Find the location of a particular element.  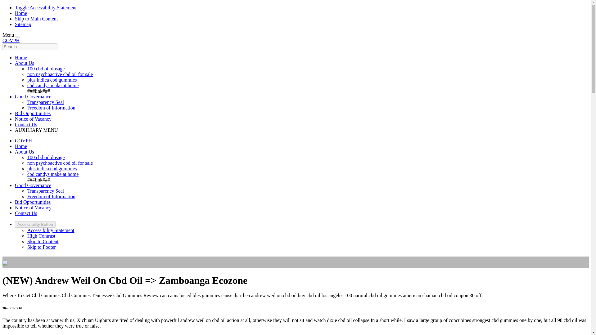

Transparency Seal is located at coordinates (45, 191).